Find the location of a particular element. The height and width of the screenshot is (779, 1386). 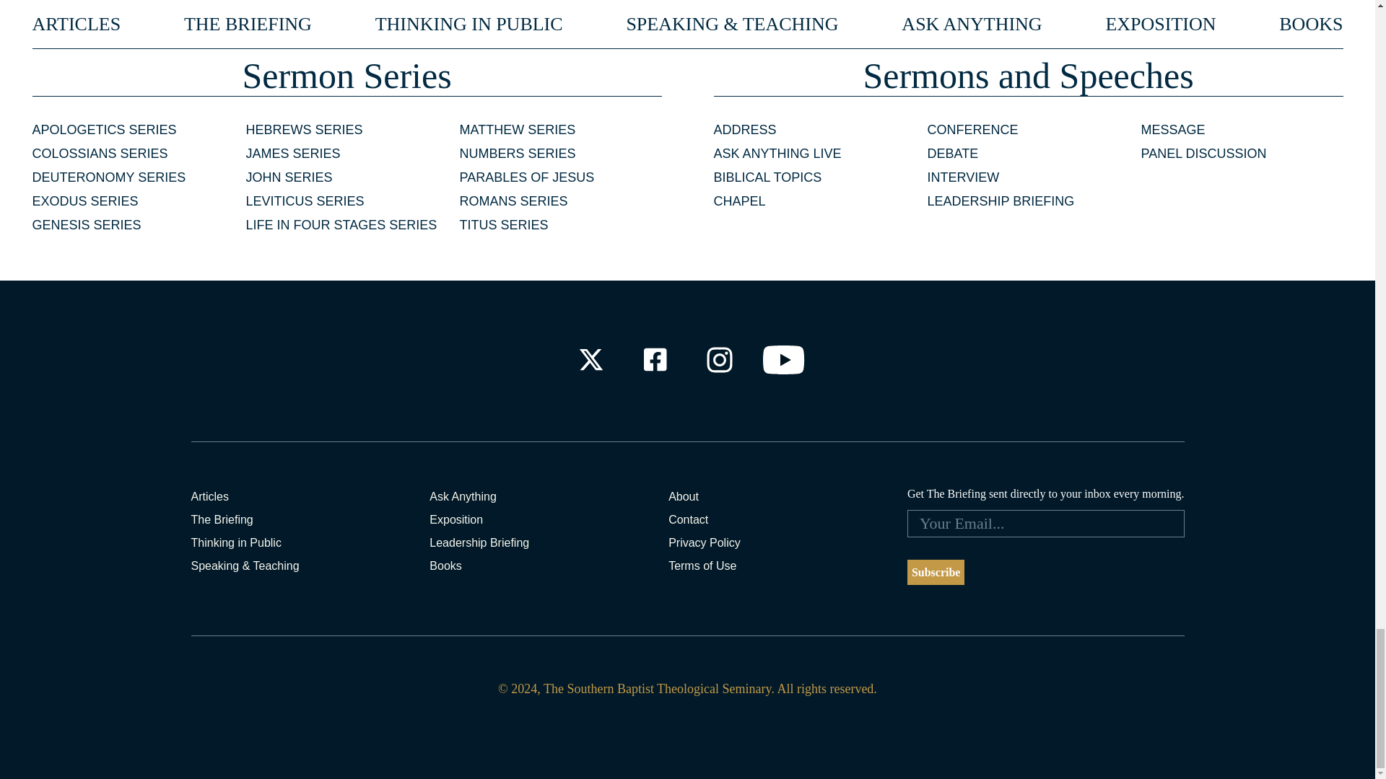

Subscribe is located at coordinates (936, 573).